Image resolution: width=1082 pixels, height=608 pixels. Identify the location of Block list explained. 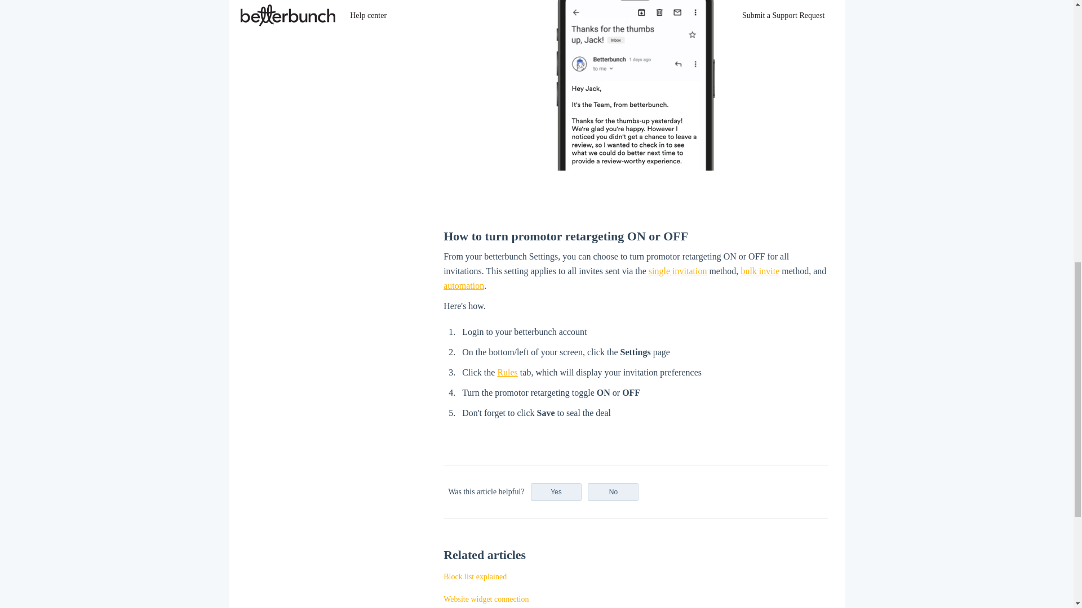
(475, 576).